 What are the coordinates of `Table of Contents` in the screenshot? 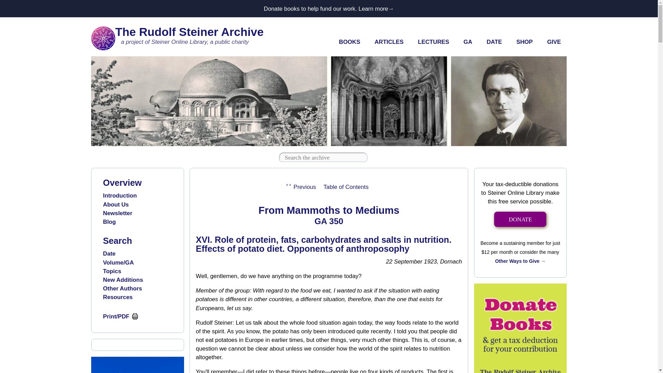 It's located at (346, 187).